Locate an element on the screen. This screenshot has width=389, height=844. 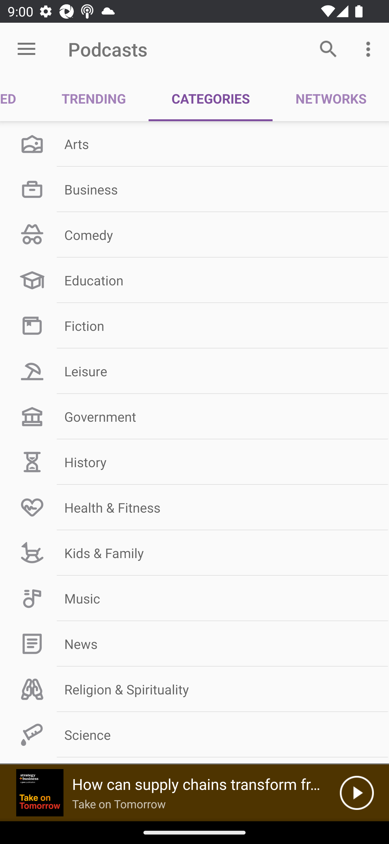
Health & Fitness is located at coordinates (194, 507).